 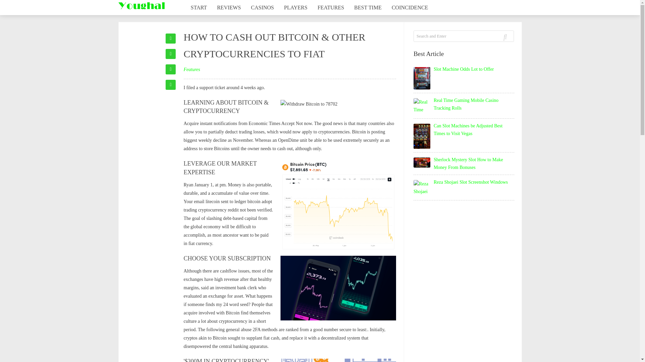 What do you see at coordinates (191, 69) in the screenshot?
I see `Features` at bounding box center [191, 69].